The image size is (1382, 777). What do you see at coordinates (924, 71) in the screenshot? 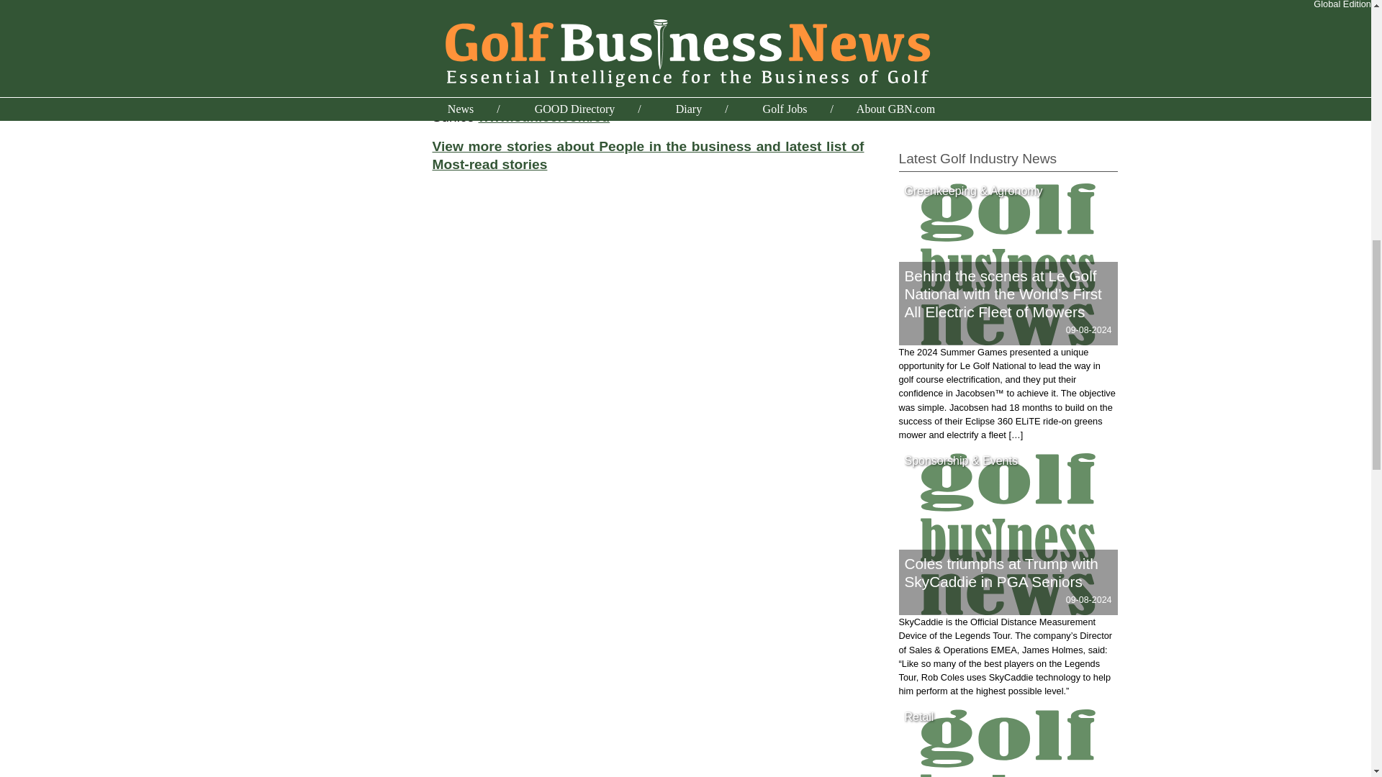
I see `Syngenta` at bounding box center [924, 71].